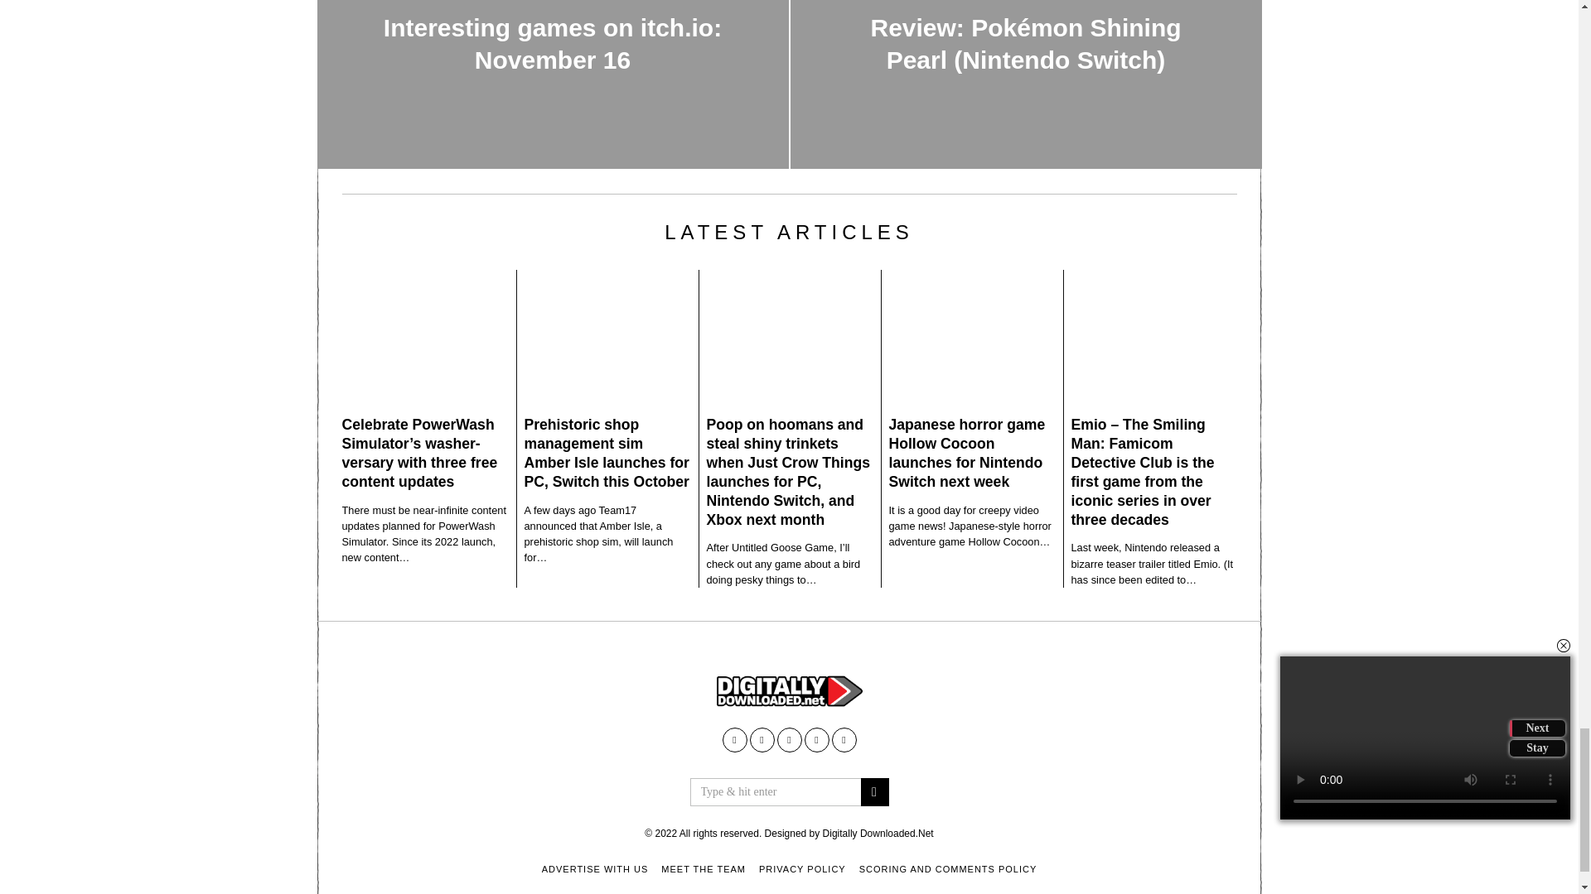 This screenshot has width=1591, height=894. Describe the element at coordinates (734, 740) in the screenshot. I see `Facebook` at that location.